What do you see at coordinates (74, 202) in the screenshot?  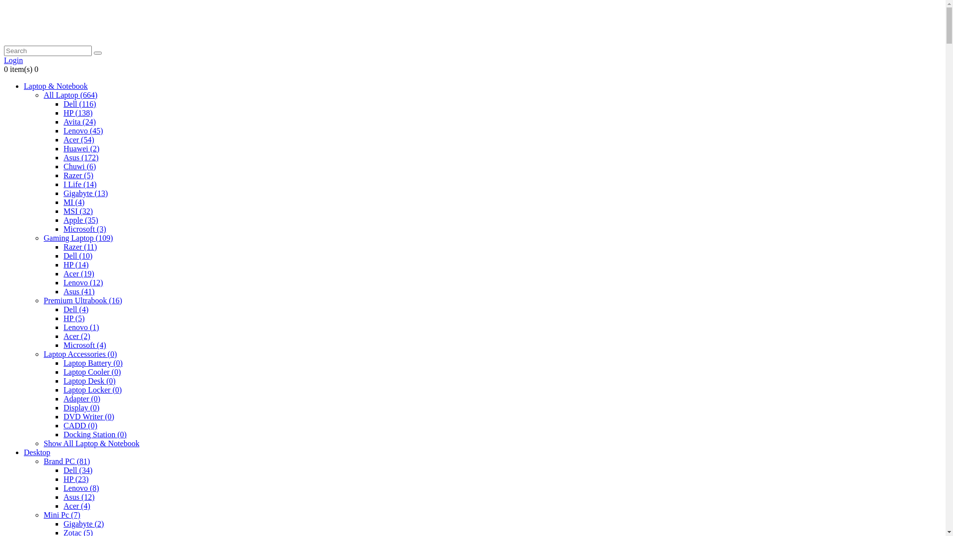 I see `MI (4)` at bounding box center [74, 202].